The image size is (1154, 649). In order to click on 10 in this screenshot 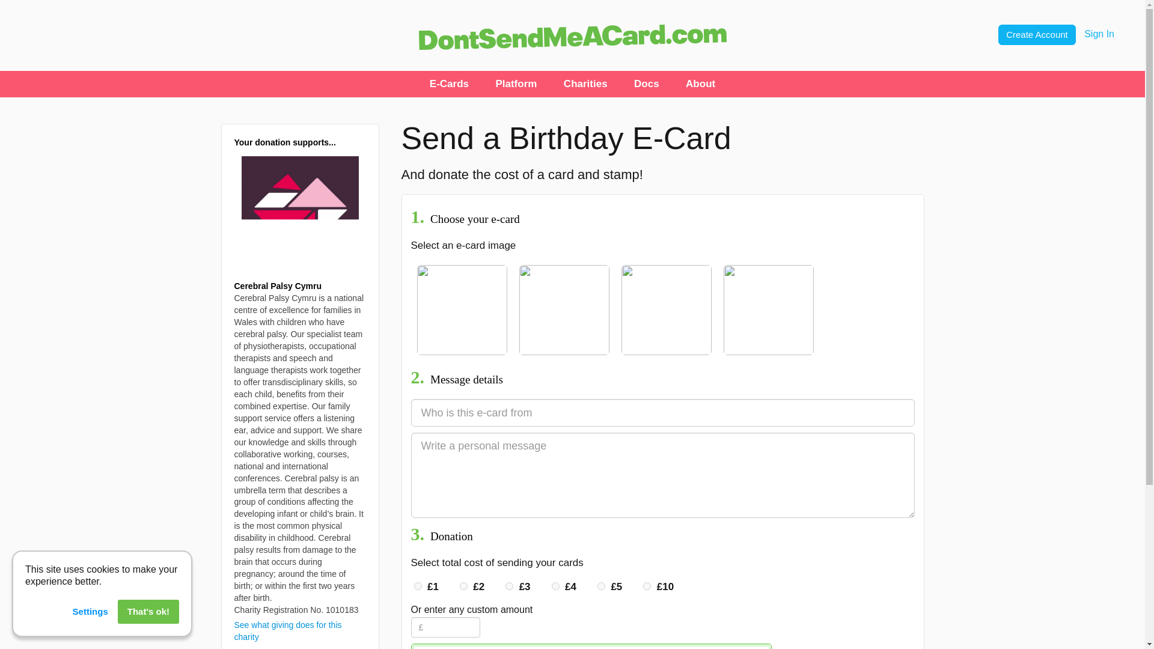, I will do `click(647, 585)`.